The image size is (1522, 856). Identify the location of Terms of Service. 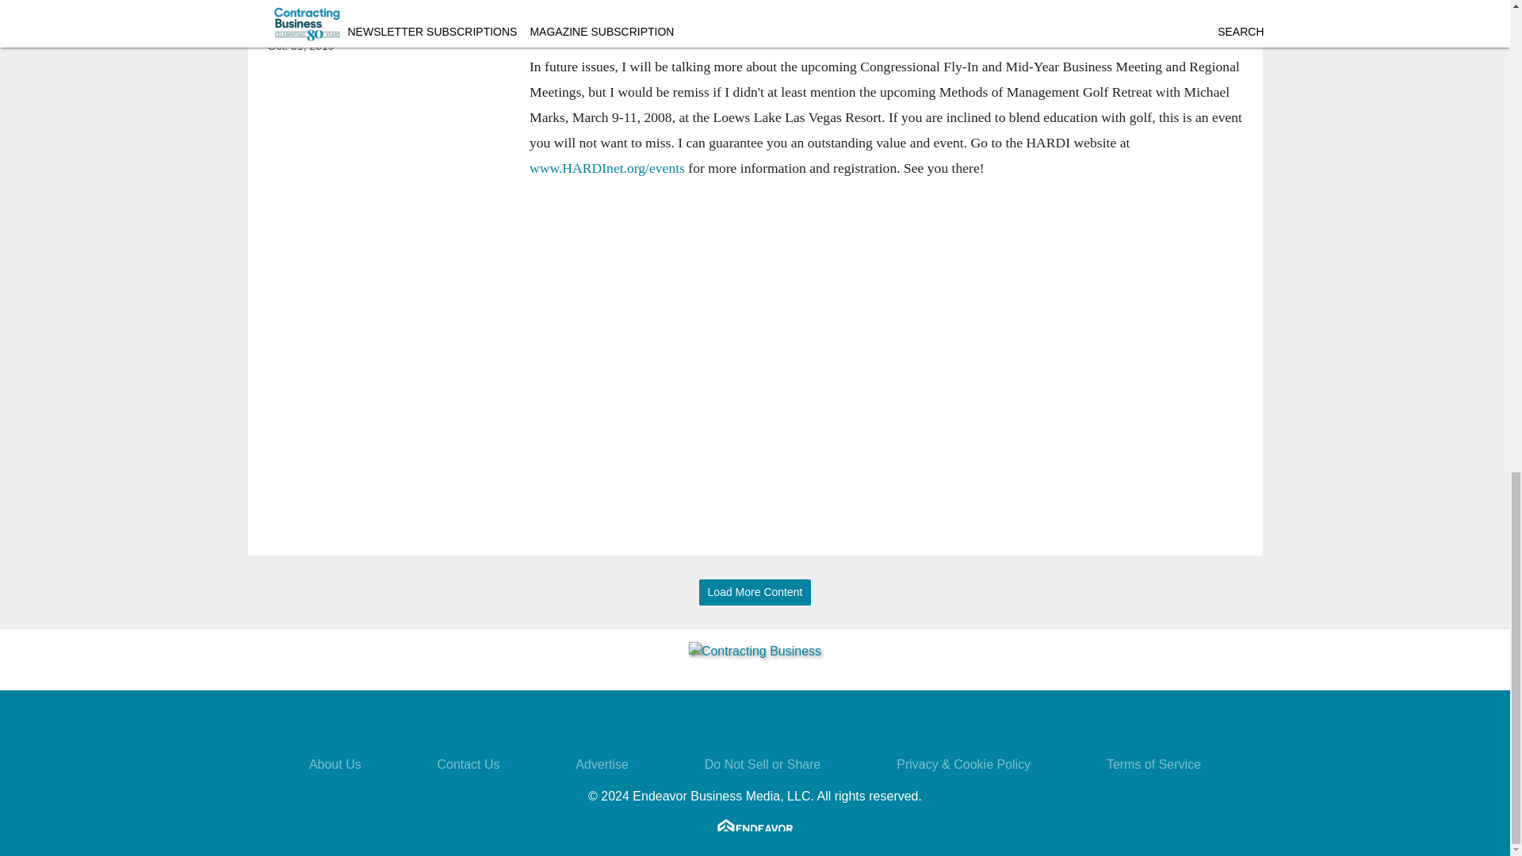
(1153, 764).